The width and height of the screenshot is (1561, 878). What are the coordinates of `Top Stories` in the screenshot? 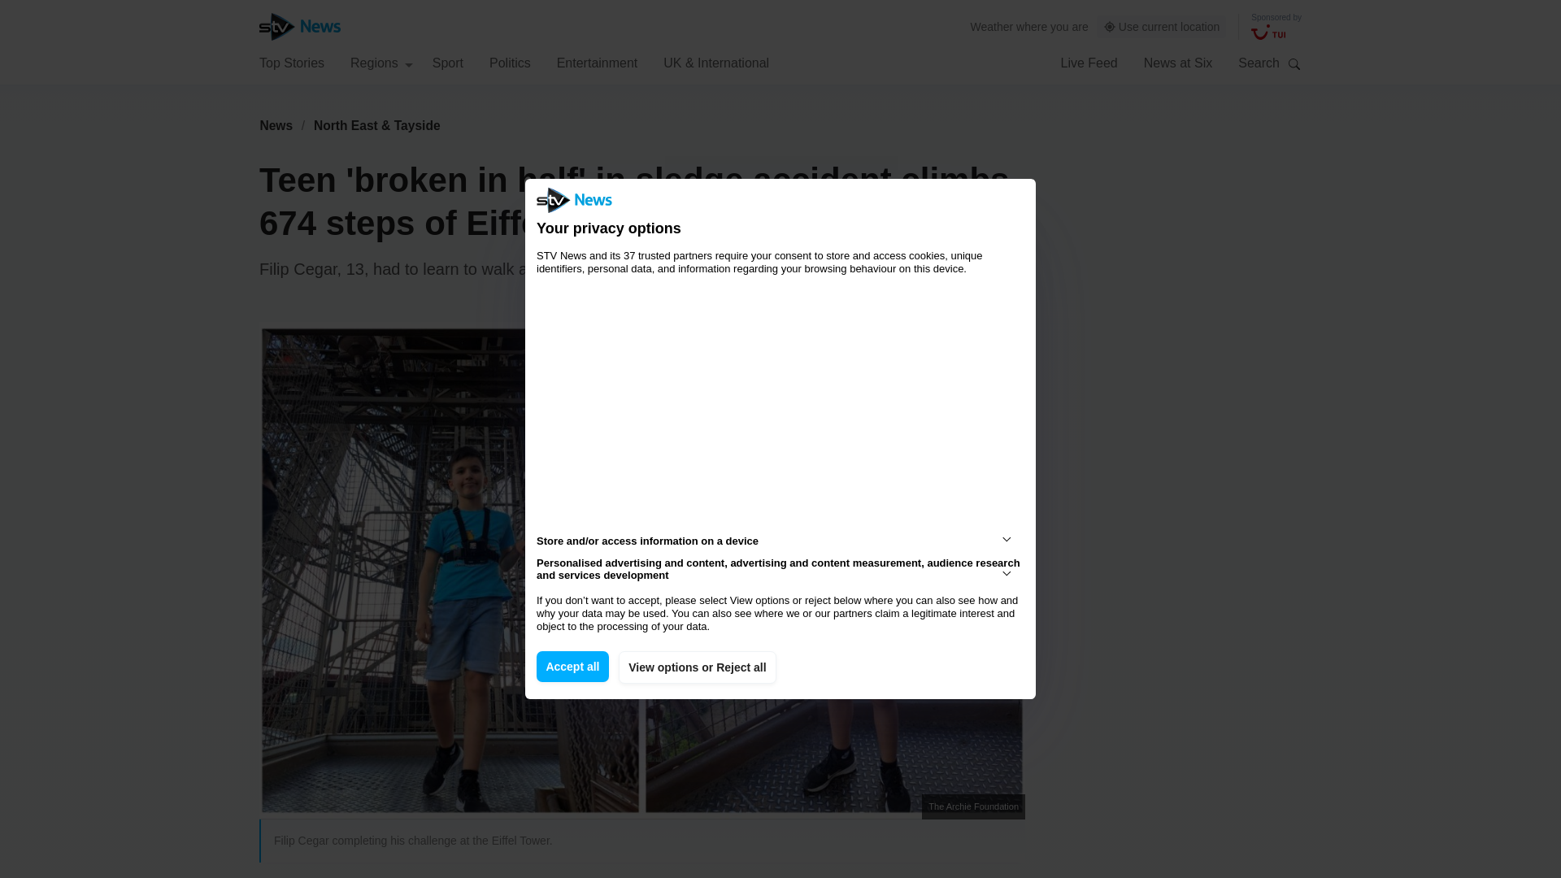 It's located at (291, 62).